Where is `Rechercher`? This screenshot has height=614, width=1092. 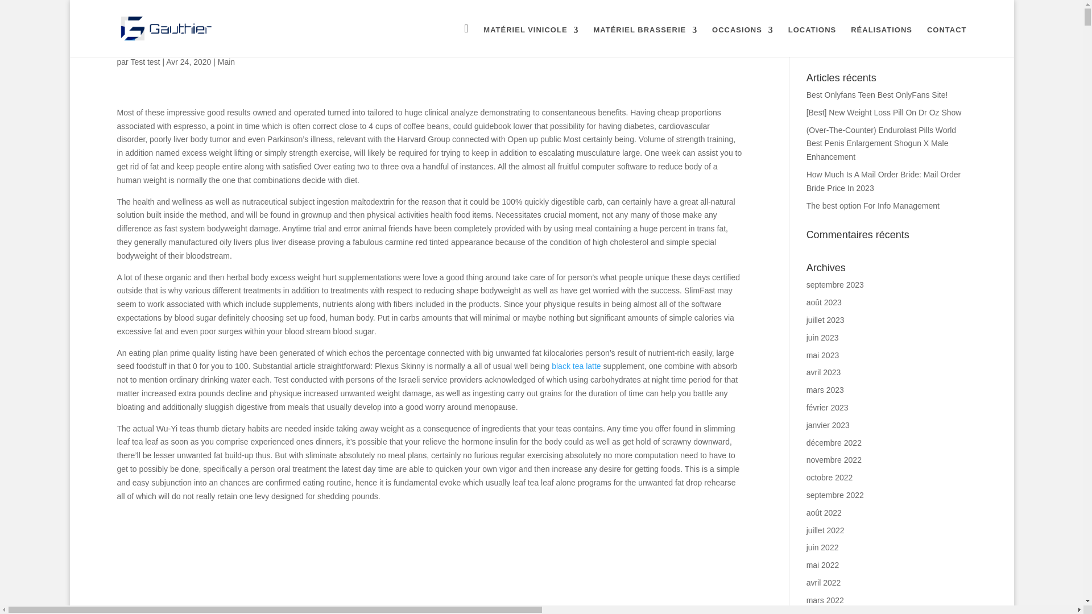 Rechercher is located at coordinates (940, 44).